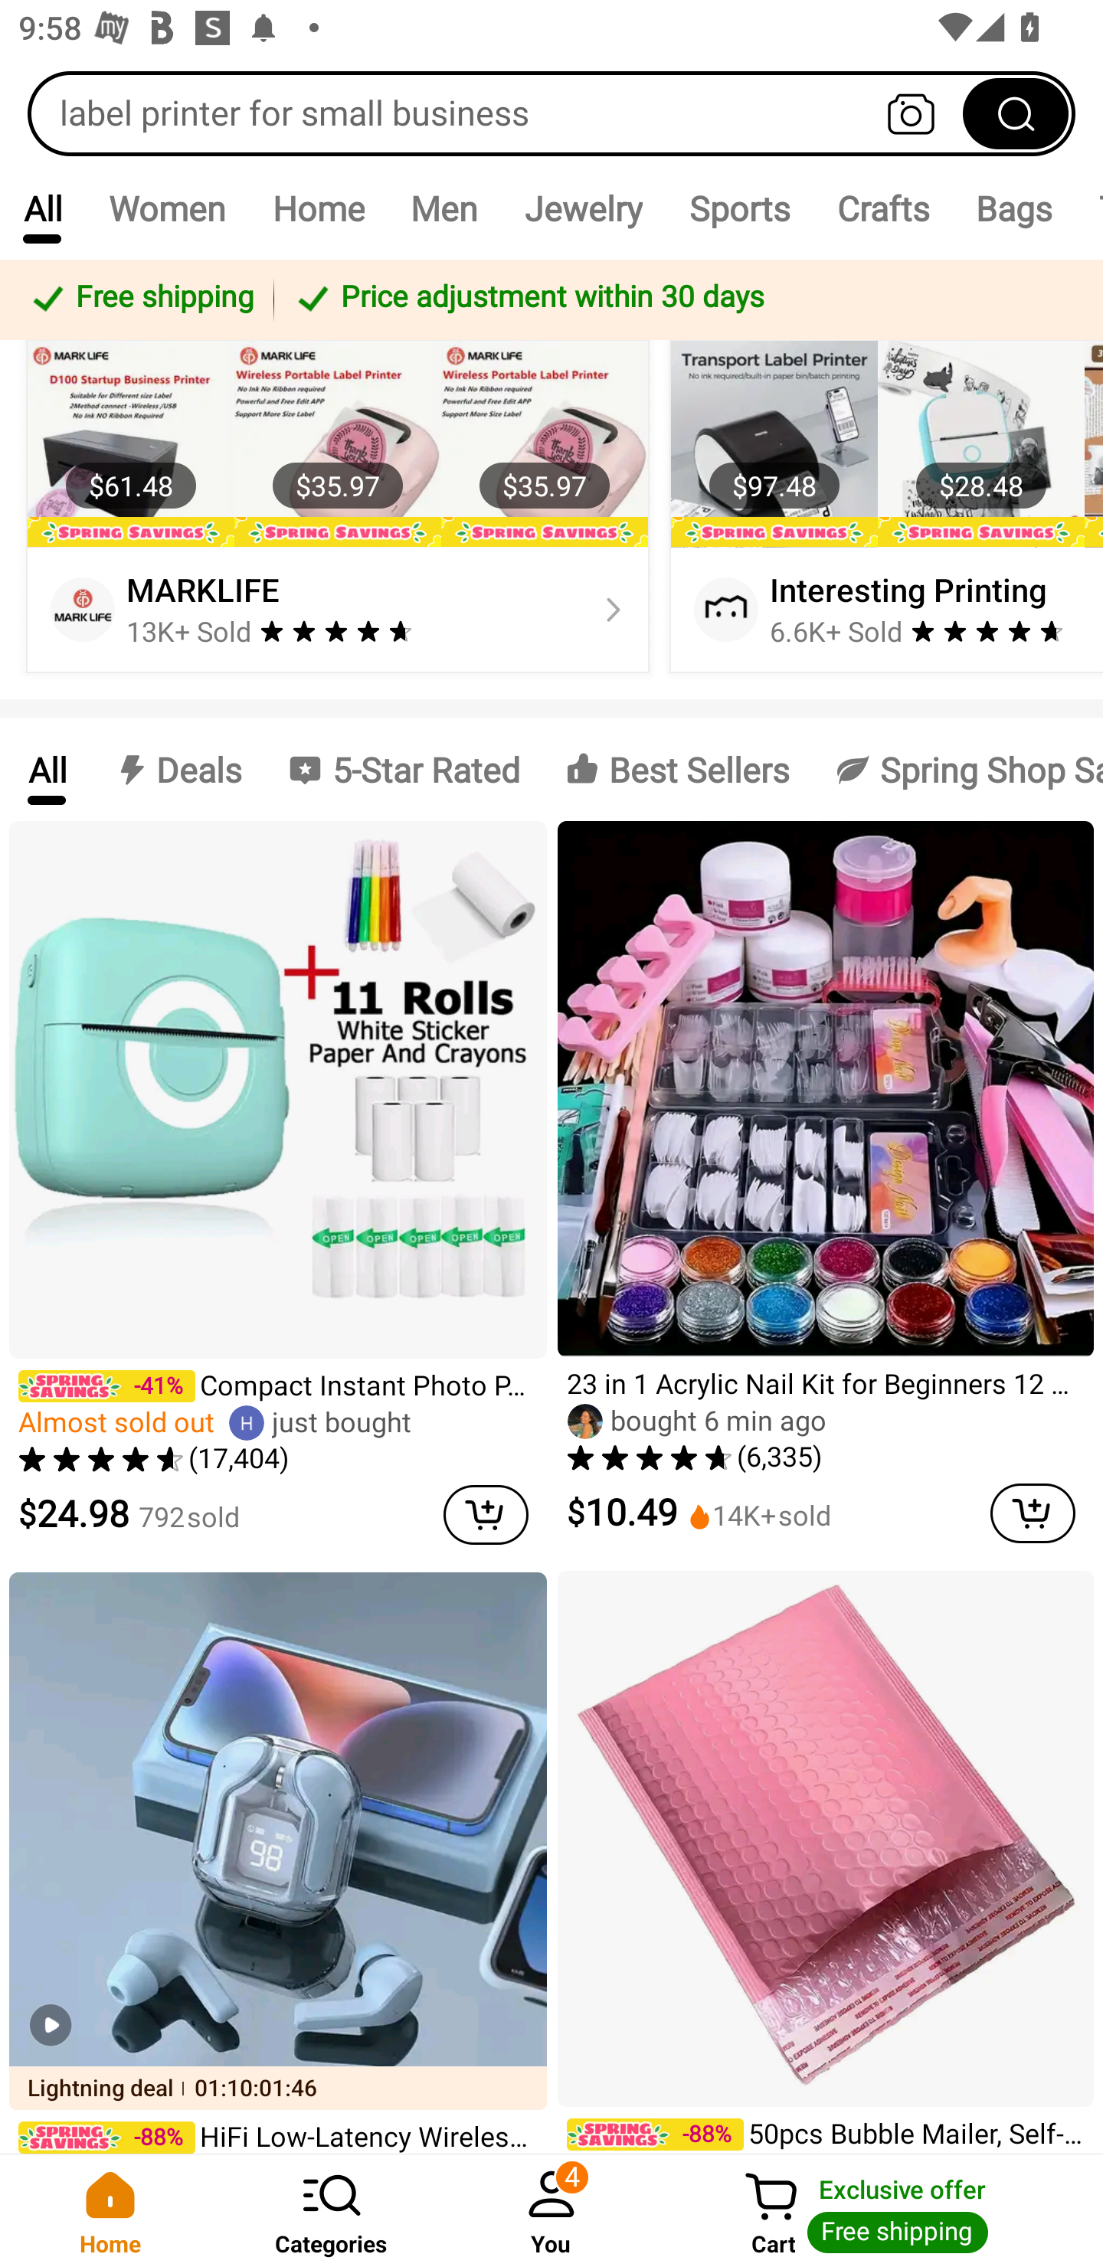 This screenshot has height=2267, width=1103. Describe the element at coordinates (677, 769) in the screenshot. I see `Best Sellers Best Sellers Best Sellers` at that location.